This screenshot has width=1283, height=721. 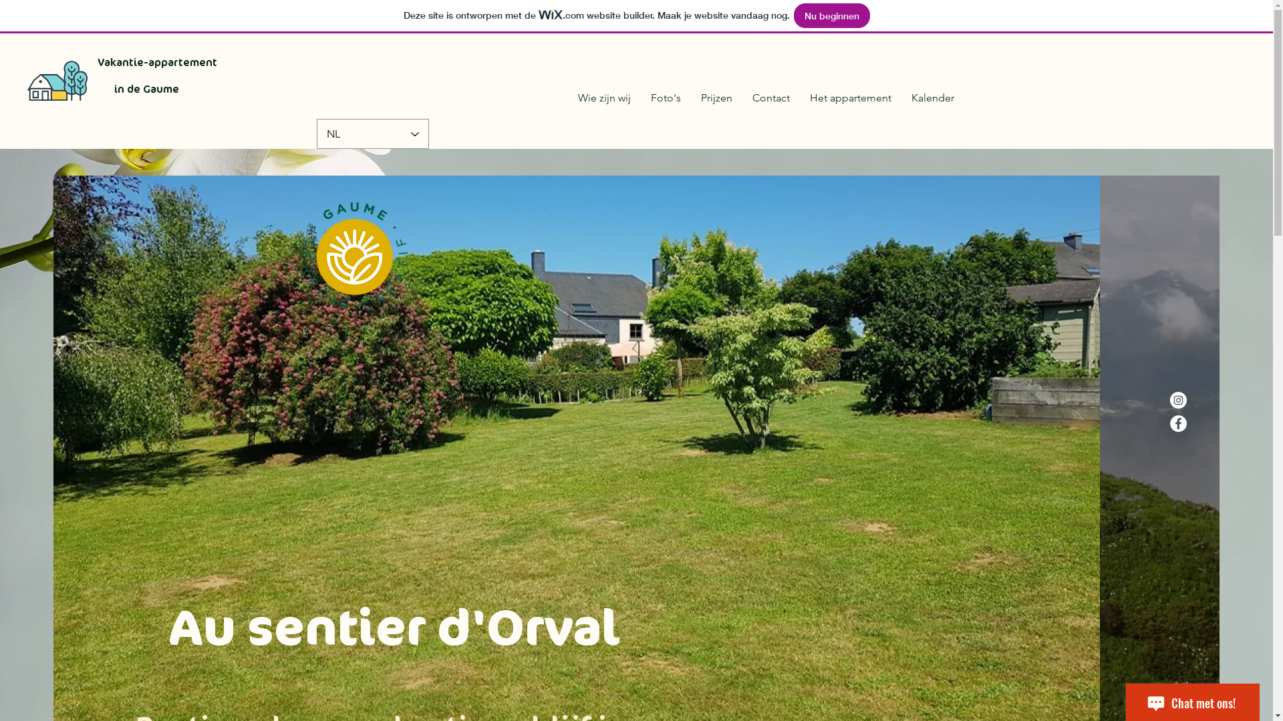 What do you see at coordinates (158, 63) in the screenshot?
I see `Vakantie-appartement` at bounding box center [158, 63].